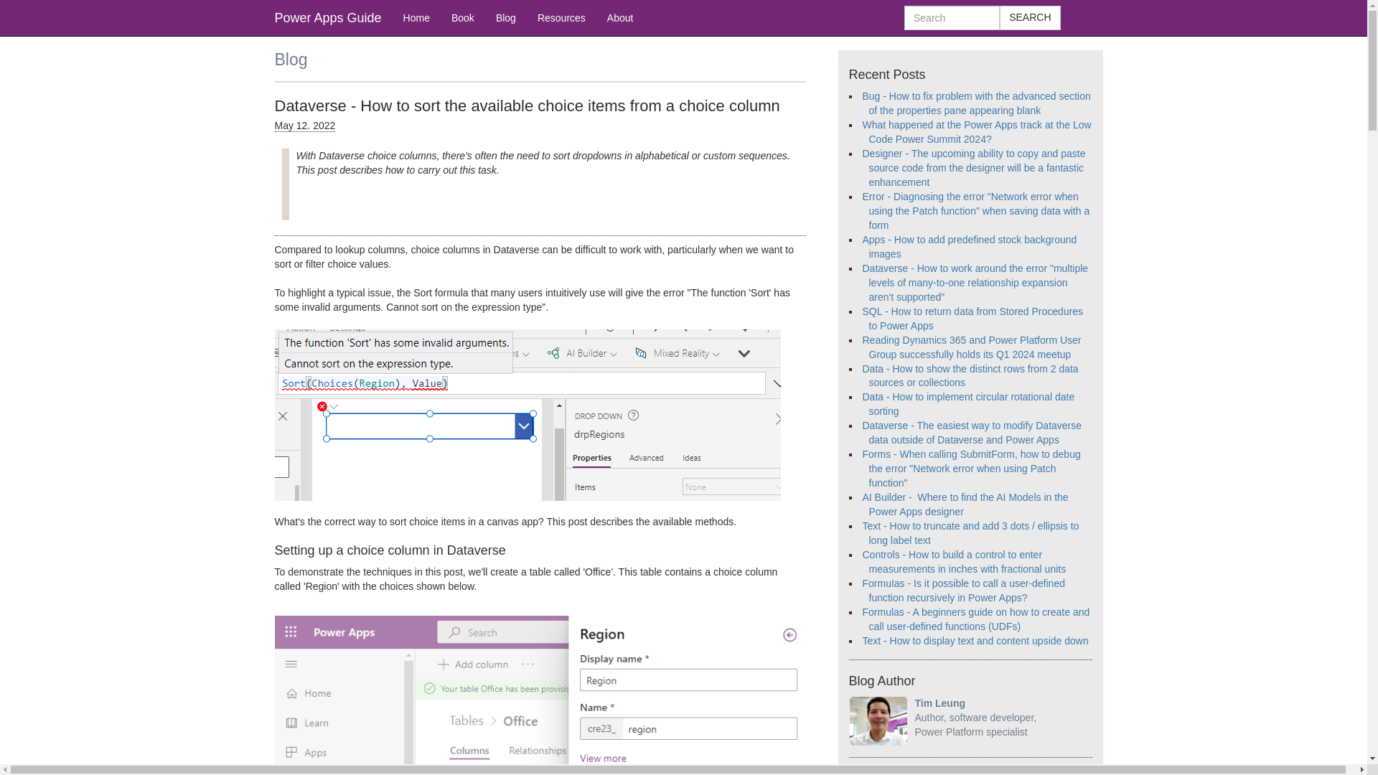 This screenshot has width=1378, height=775. I want to click on About, so click(620, 17).